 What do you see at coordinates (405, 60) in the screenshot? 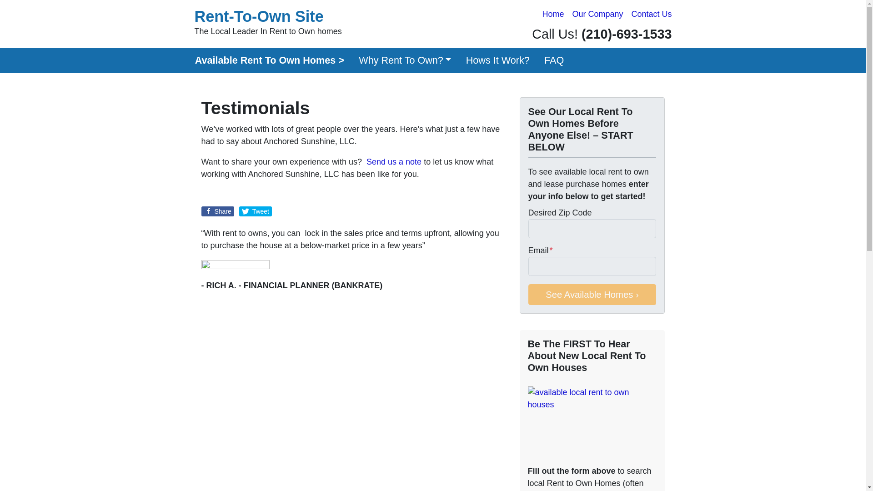
I see `Why Rent To Own? ` at bounding box center [405, 60].